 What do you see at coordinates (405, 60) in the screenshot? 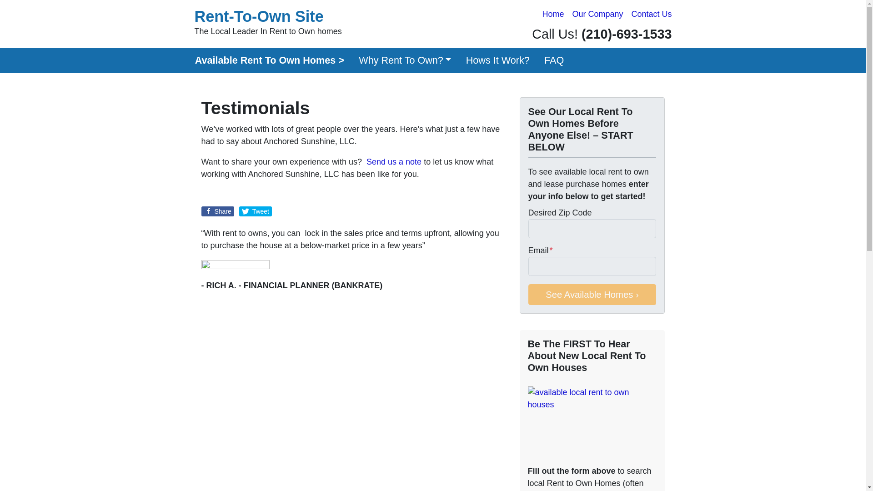
I see `Why Rent To Own? ` at bounding box center [405, 60].